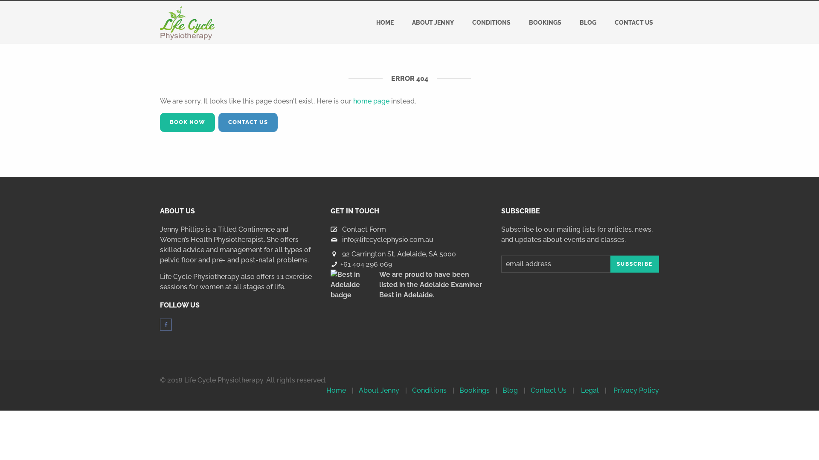 This screenshot has height=460, width=819. What do you see at coordinates (491, 23) in the screenshot?
I see `CONDITIONS` at bounding box center [491, 23].